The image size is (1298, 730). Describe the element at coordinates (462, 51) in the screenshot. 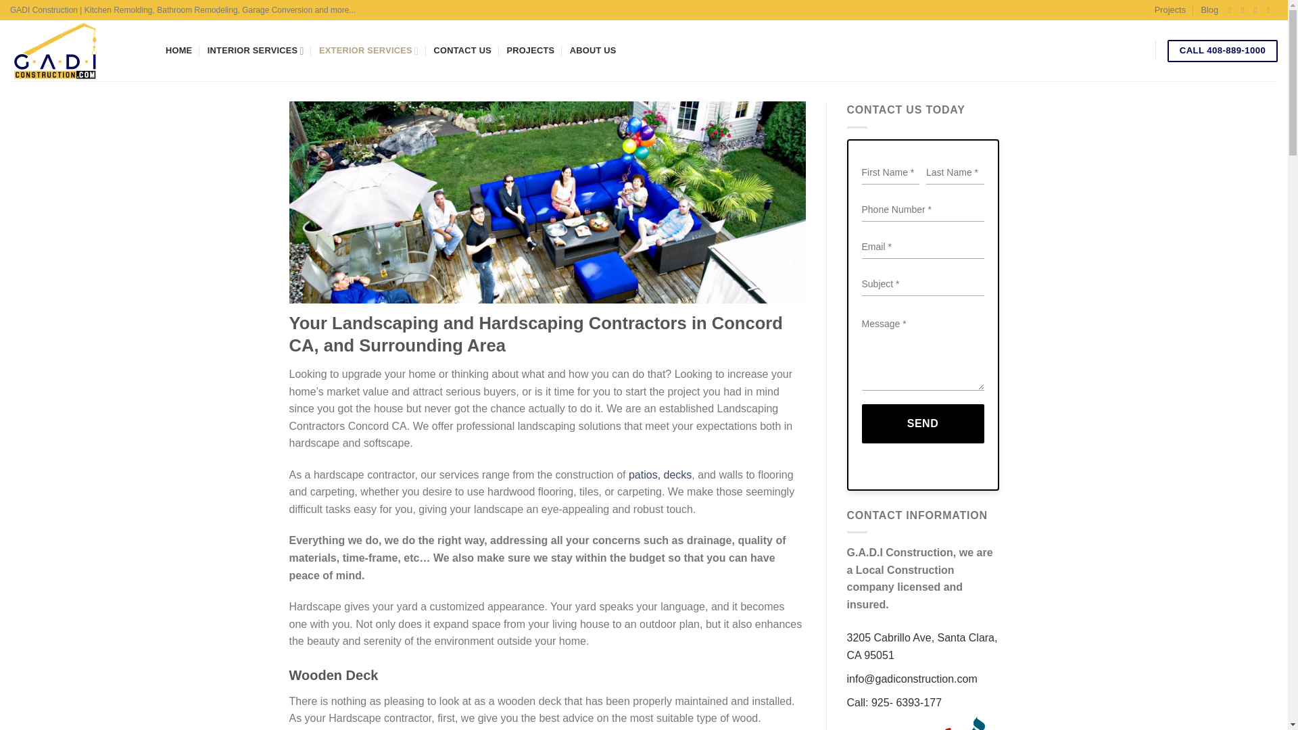

I see `CONTACT US` at that location.